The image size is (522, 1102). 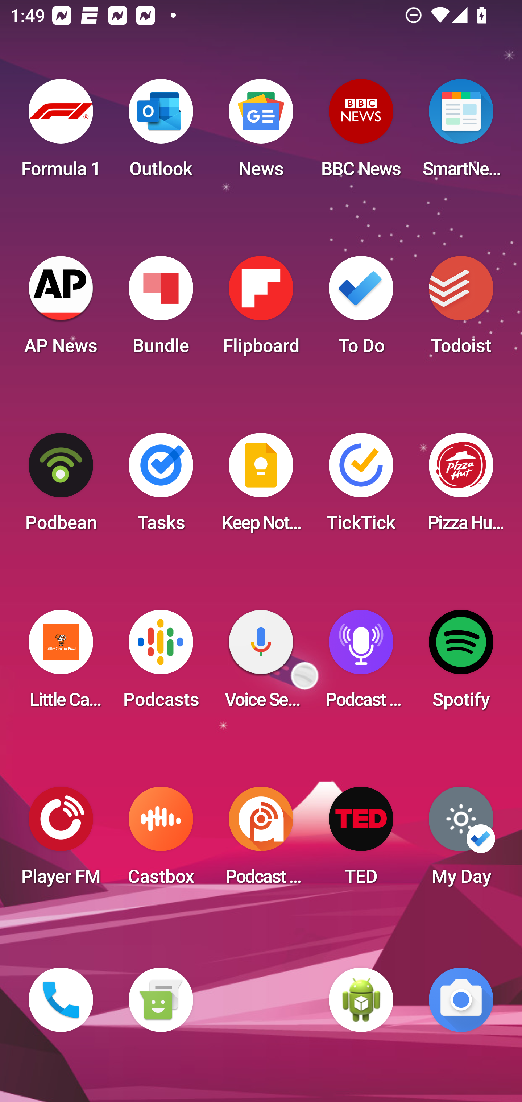 What do you see at coordinates (161, 663) in the screenshot?
I see `Podcasts` at bounding box center [161, 663].